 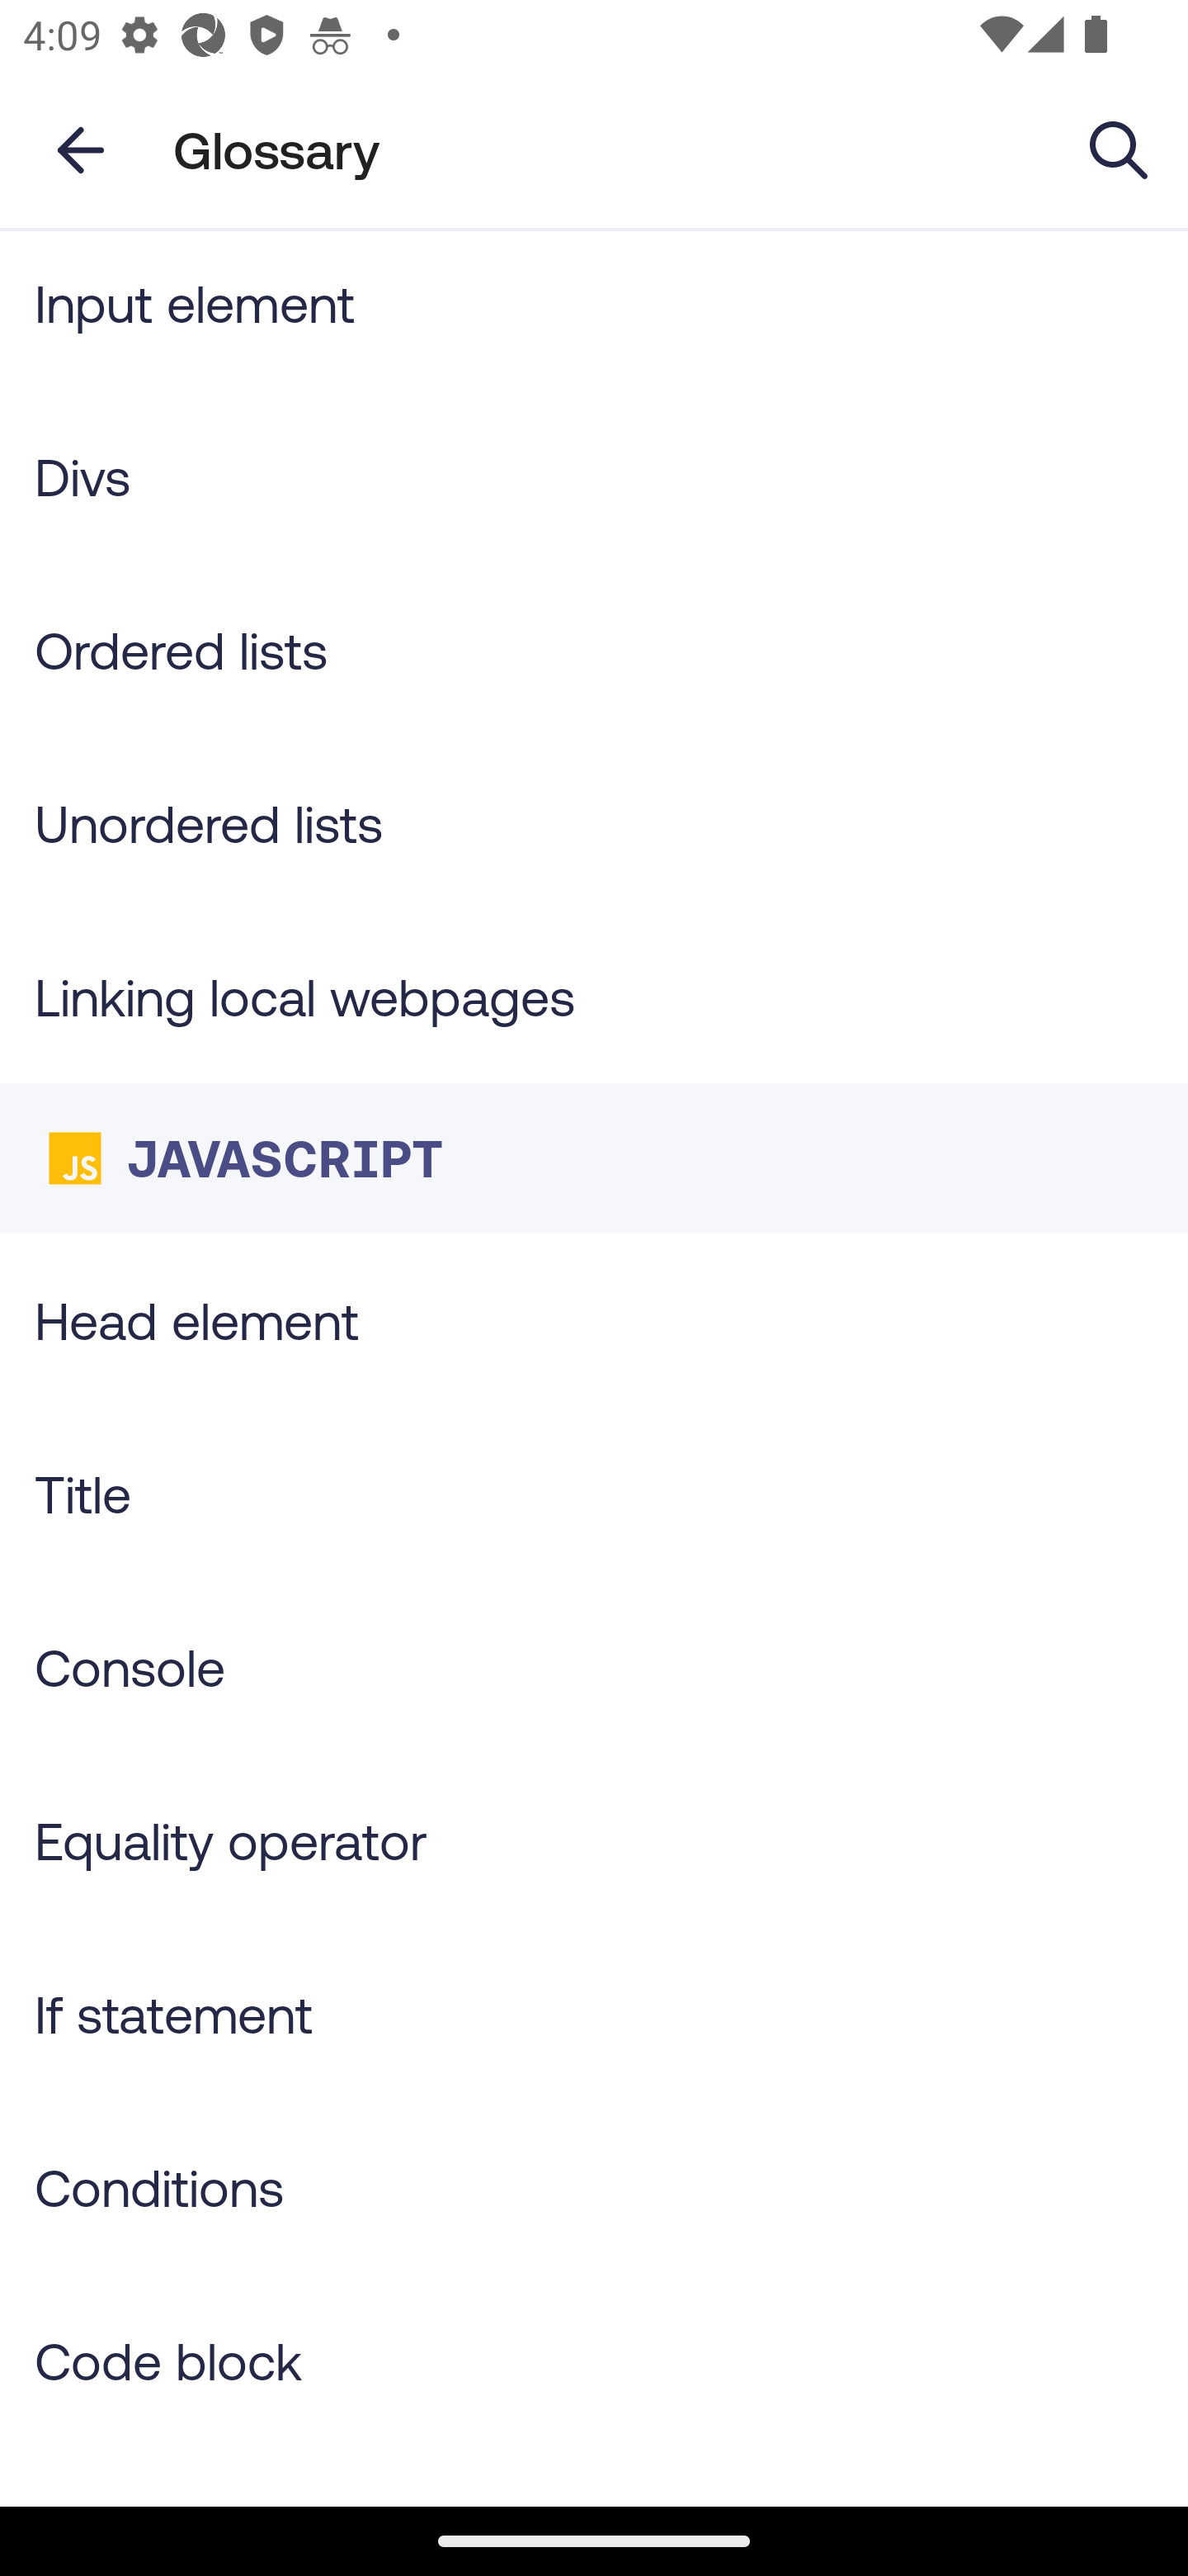 I want to click on Navigate up, so click(x=81, y=150).